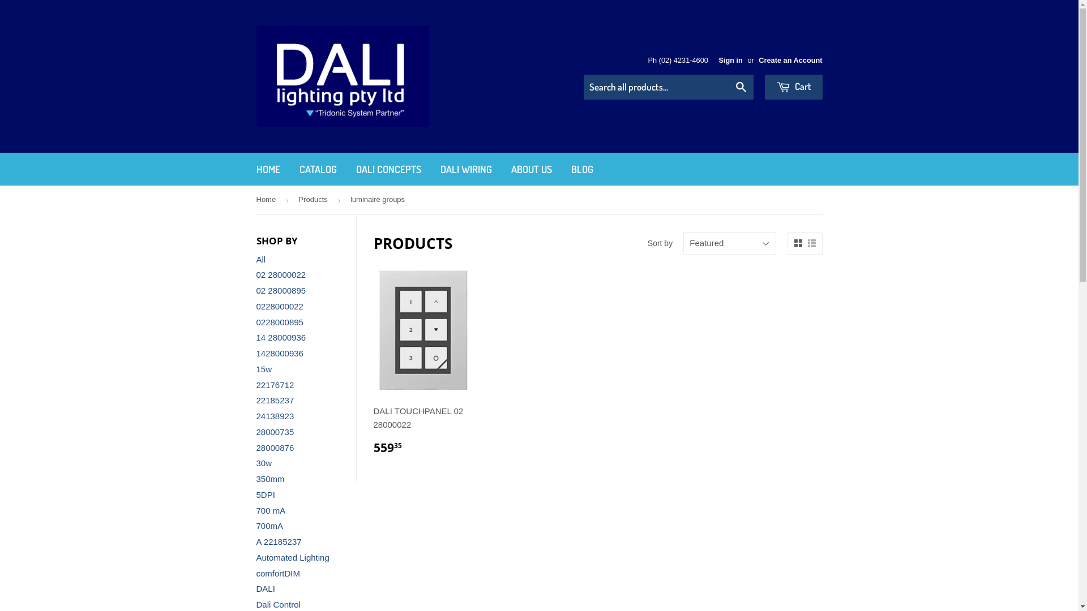  I want to click on comfortDIM, so click(278, 574).